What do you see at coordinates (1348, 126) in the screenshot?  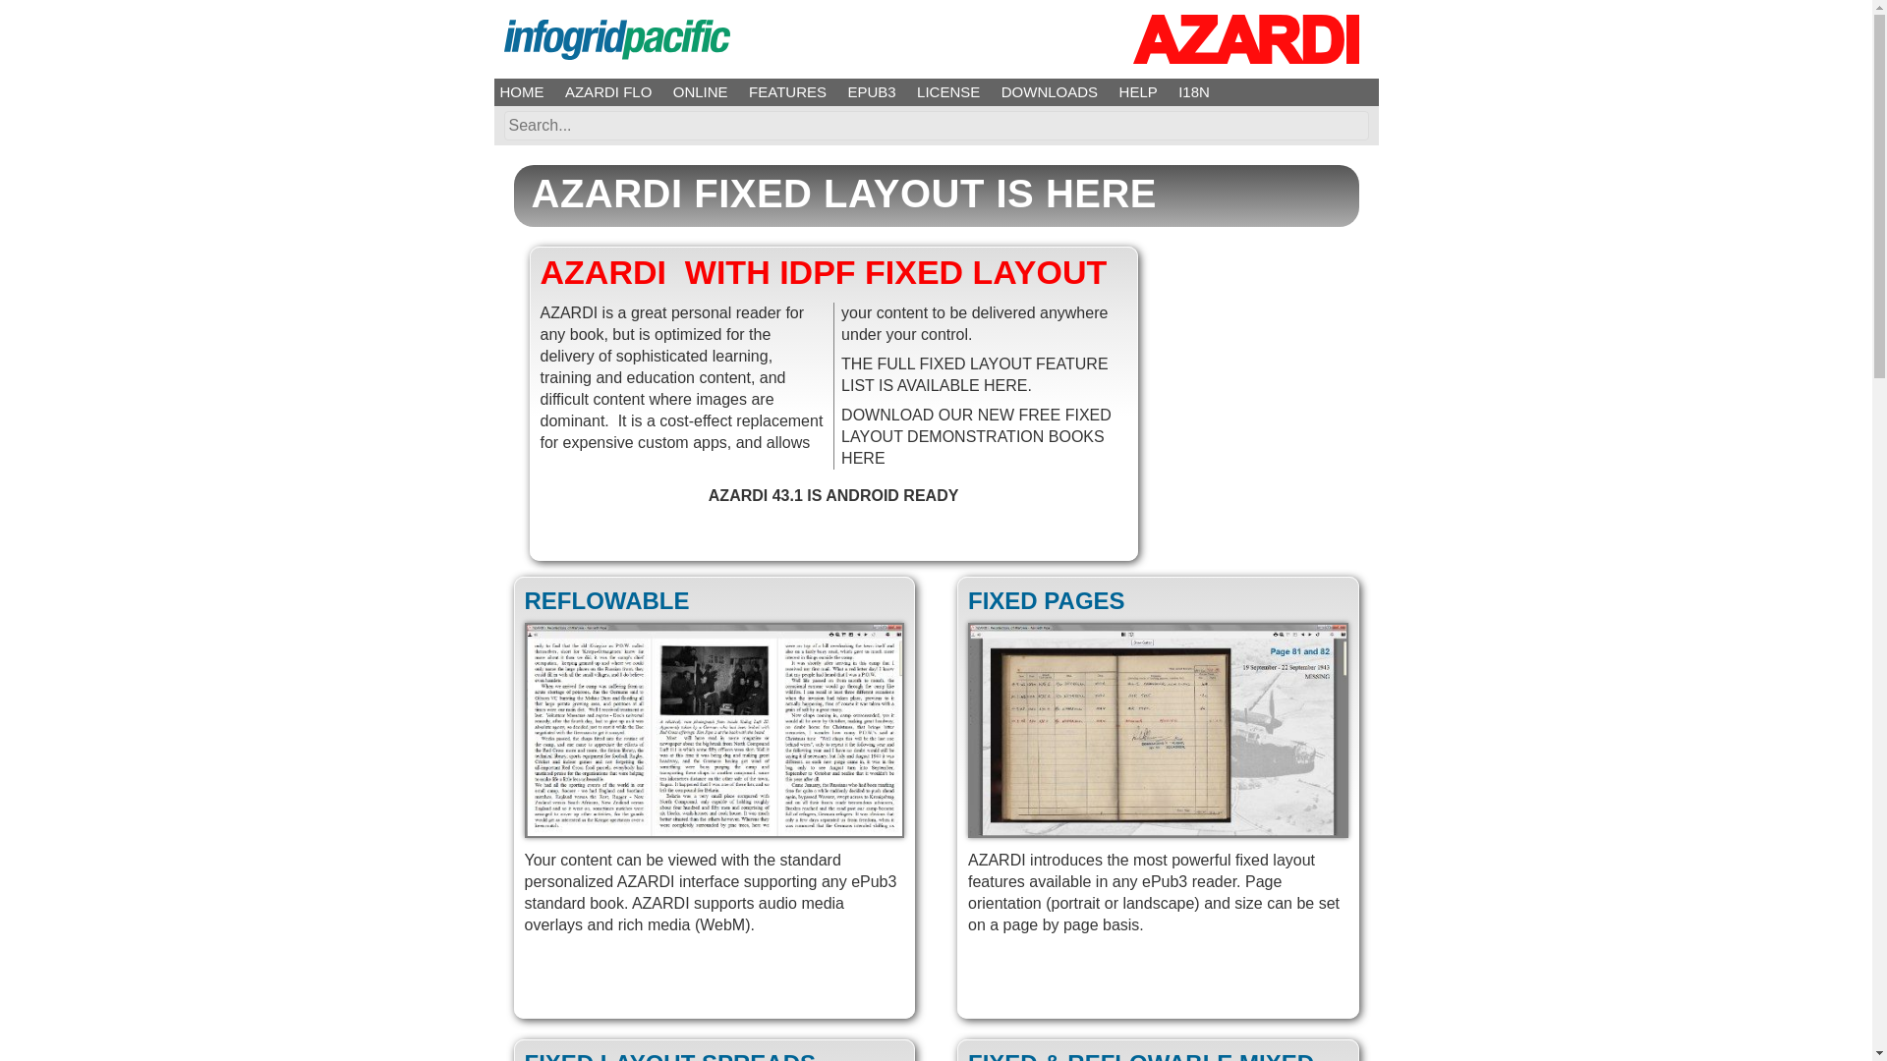 I see `Search` at bounding box center [1348, 126].